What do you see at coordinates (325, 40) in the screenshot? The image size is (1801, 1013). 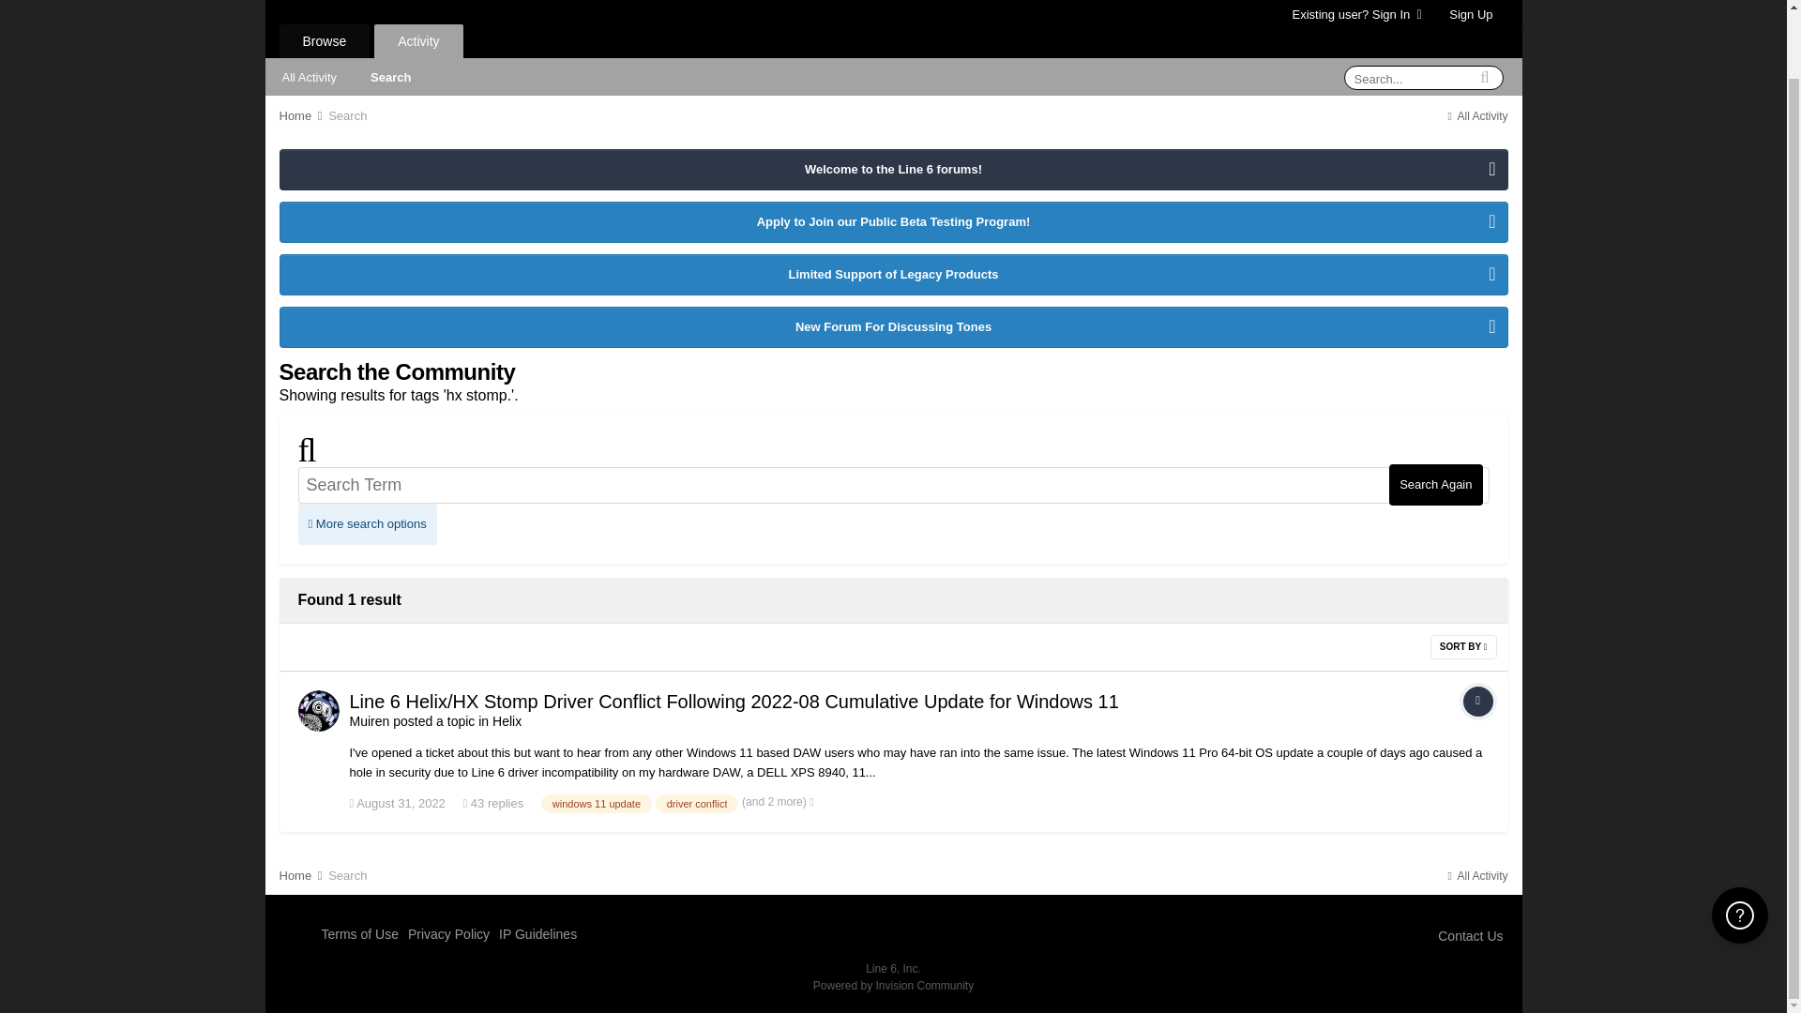 I see `Browse` at bounding box center [325, 40].